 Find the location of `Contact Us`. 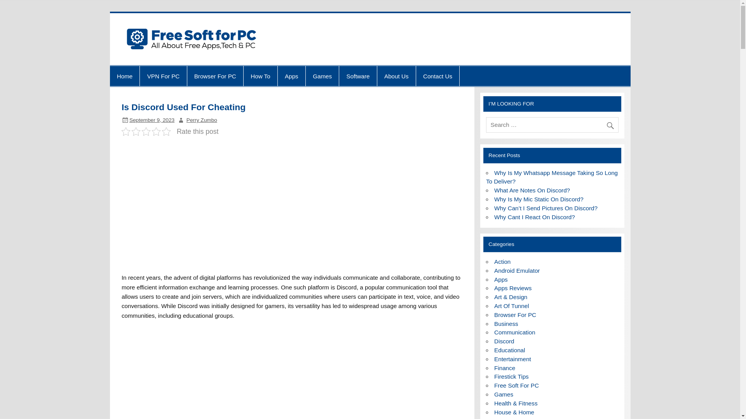

Contact Us is located at coordinates (437, 76).